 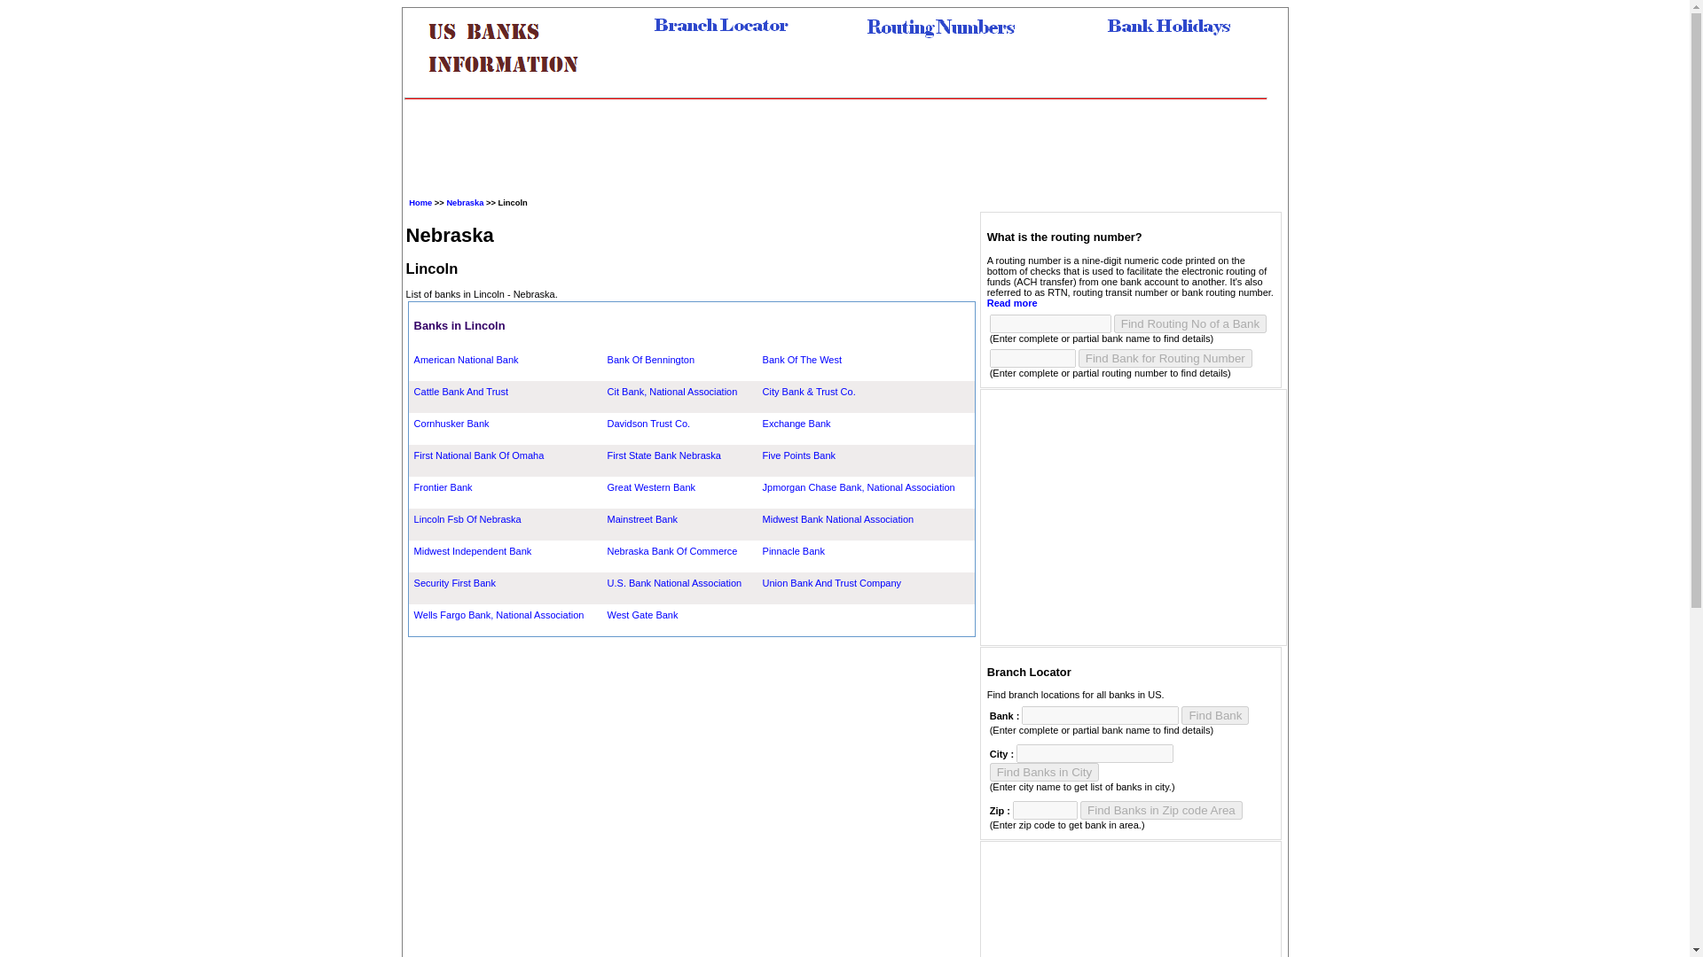 What do you see at coordinates (472, 550) in the screenshot?
I see `Midwest Independent Bank` at bounding box center [472, 550].